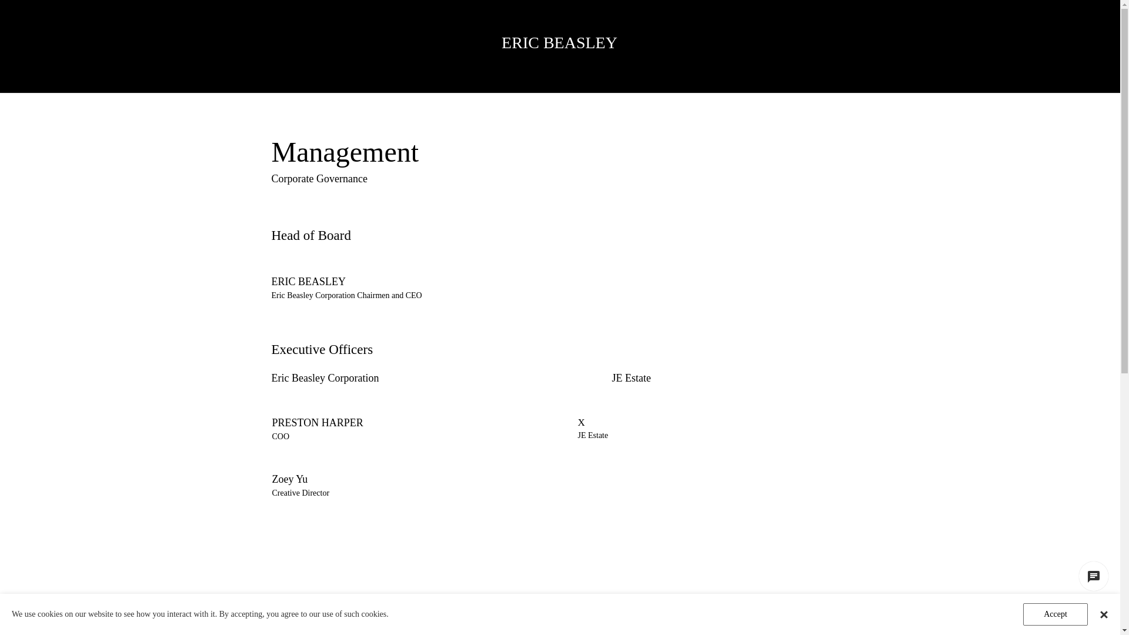 This screenshot has width=1129, height=635. Describe the element at coordinates (413, 78) in the screenshot. I see `PROS` at that location.